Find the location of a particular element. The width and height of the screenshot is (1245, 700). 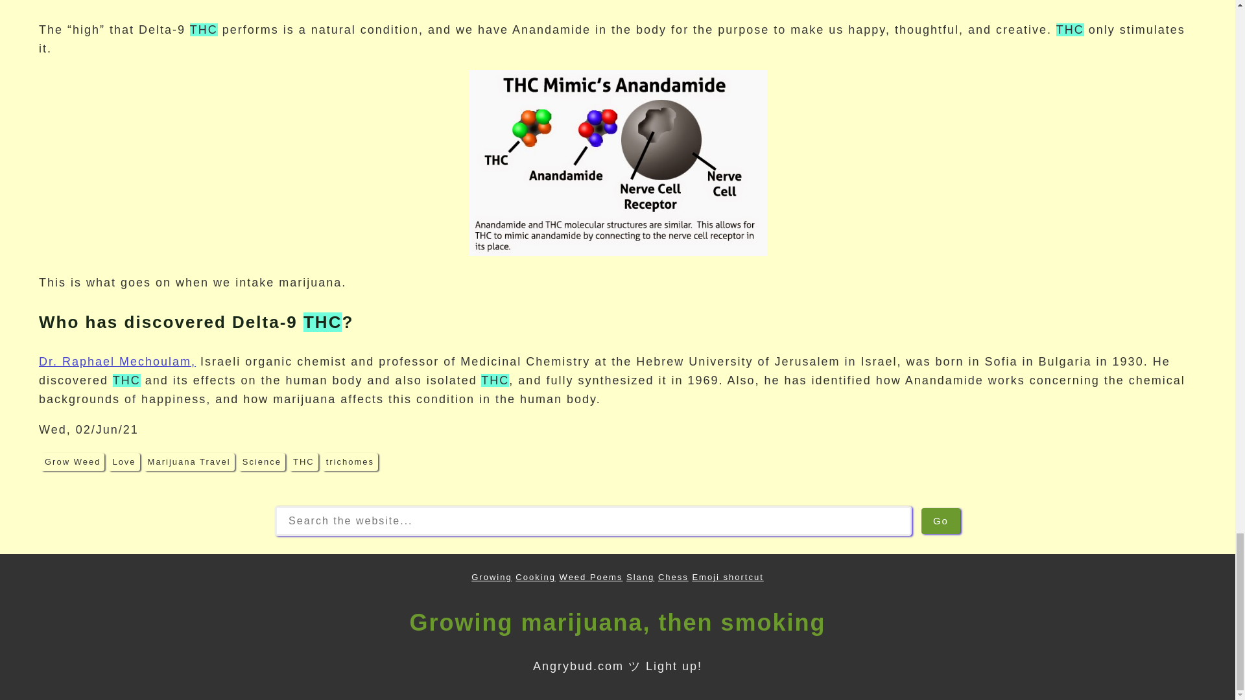

trichomes is located at coordinates (350, 461).